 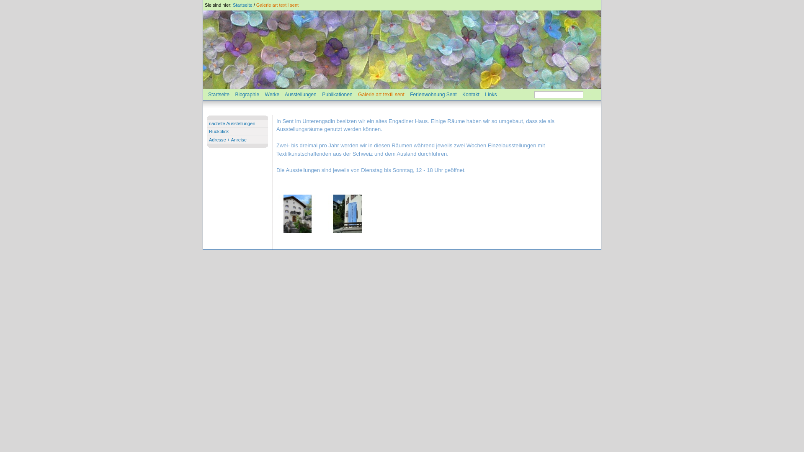 What do you see at coordinates (277, 5) in the screenshot?
I see `Galerie art textil sent` at bounding box center [277, 5].